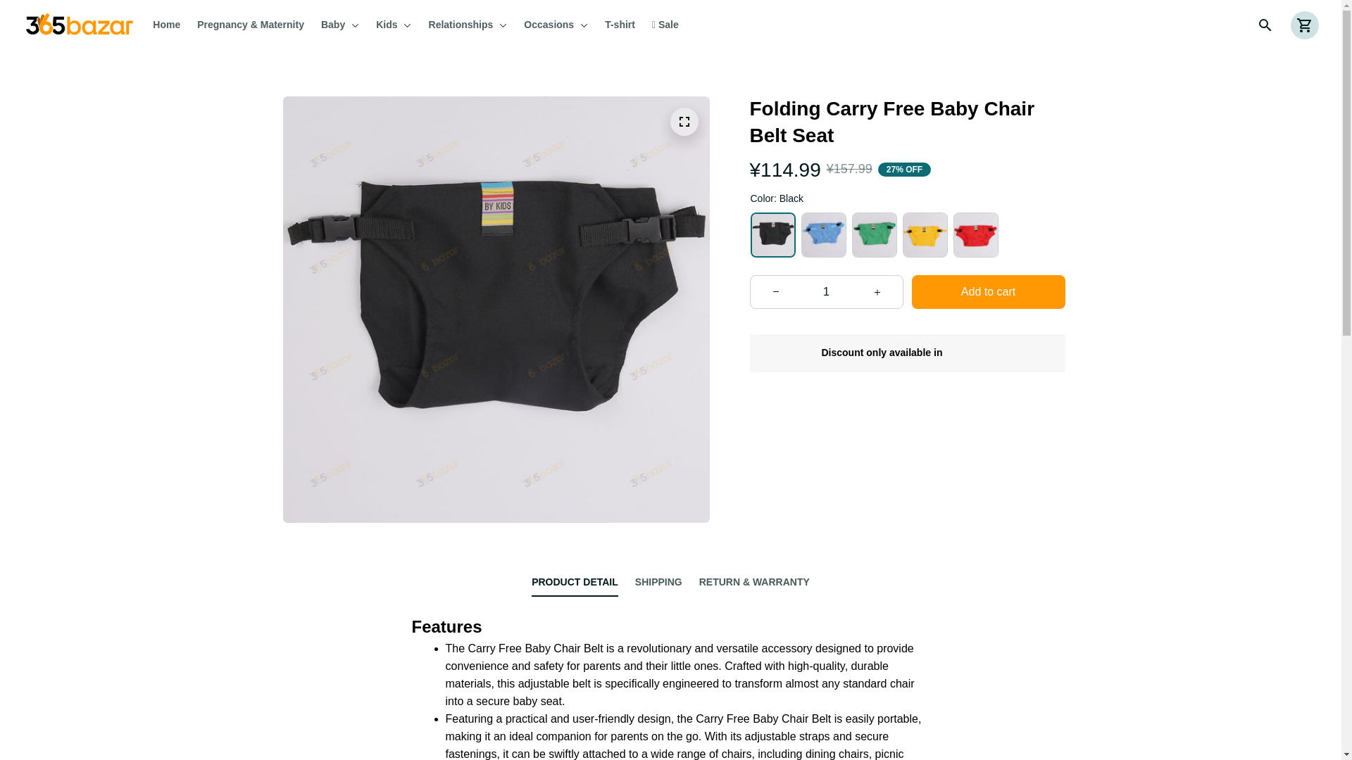 Image resolution: width=1352 pixels, height=760 pixels. I want to click on SHIPPING, so click(659, 582).